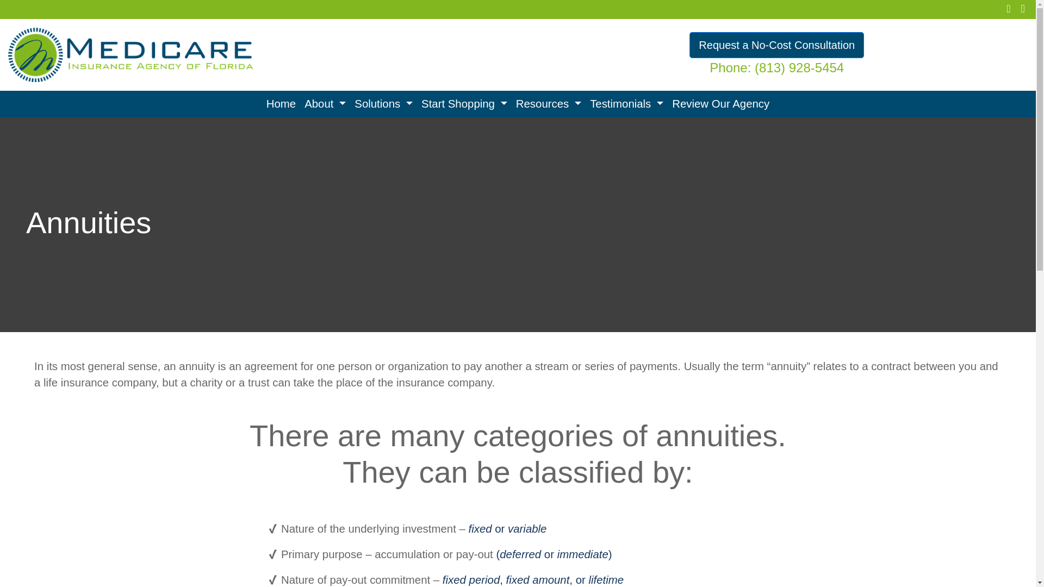 The image size is (1044, 587). What do you see at coordinates (464, 104) in the screenshot?
I see `Start Shopping` at bounding box center [464, 104].